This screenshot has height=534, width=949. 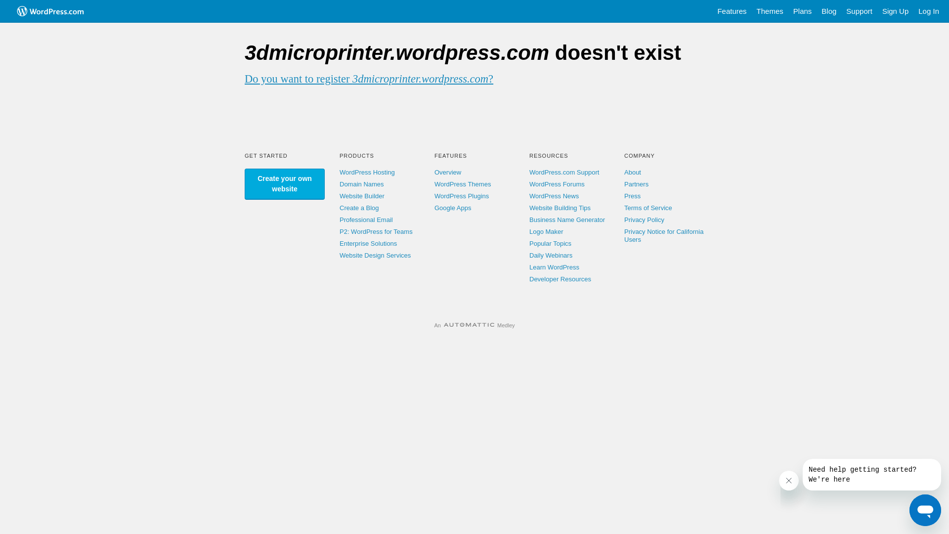 I want to click on Daily Webinars, so click(x=551, y=255).